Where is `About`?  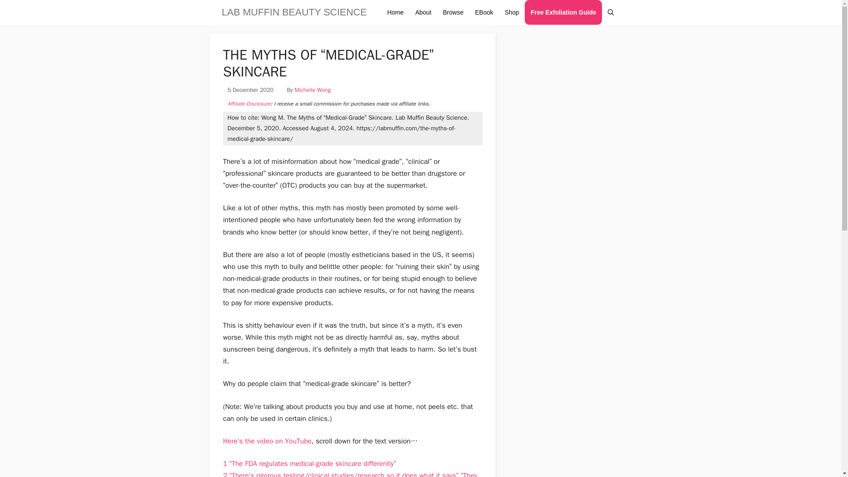
About is located at coordinates (423, 12).